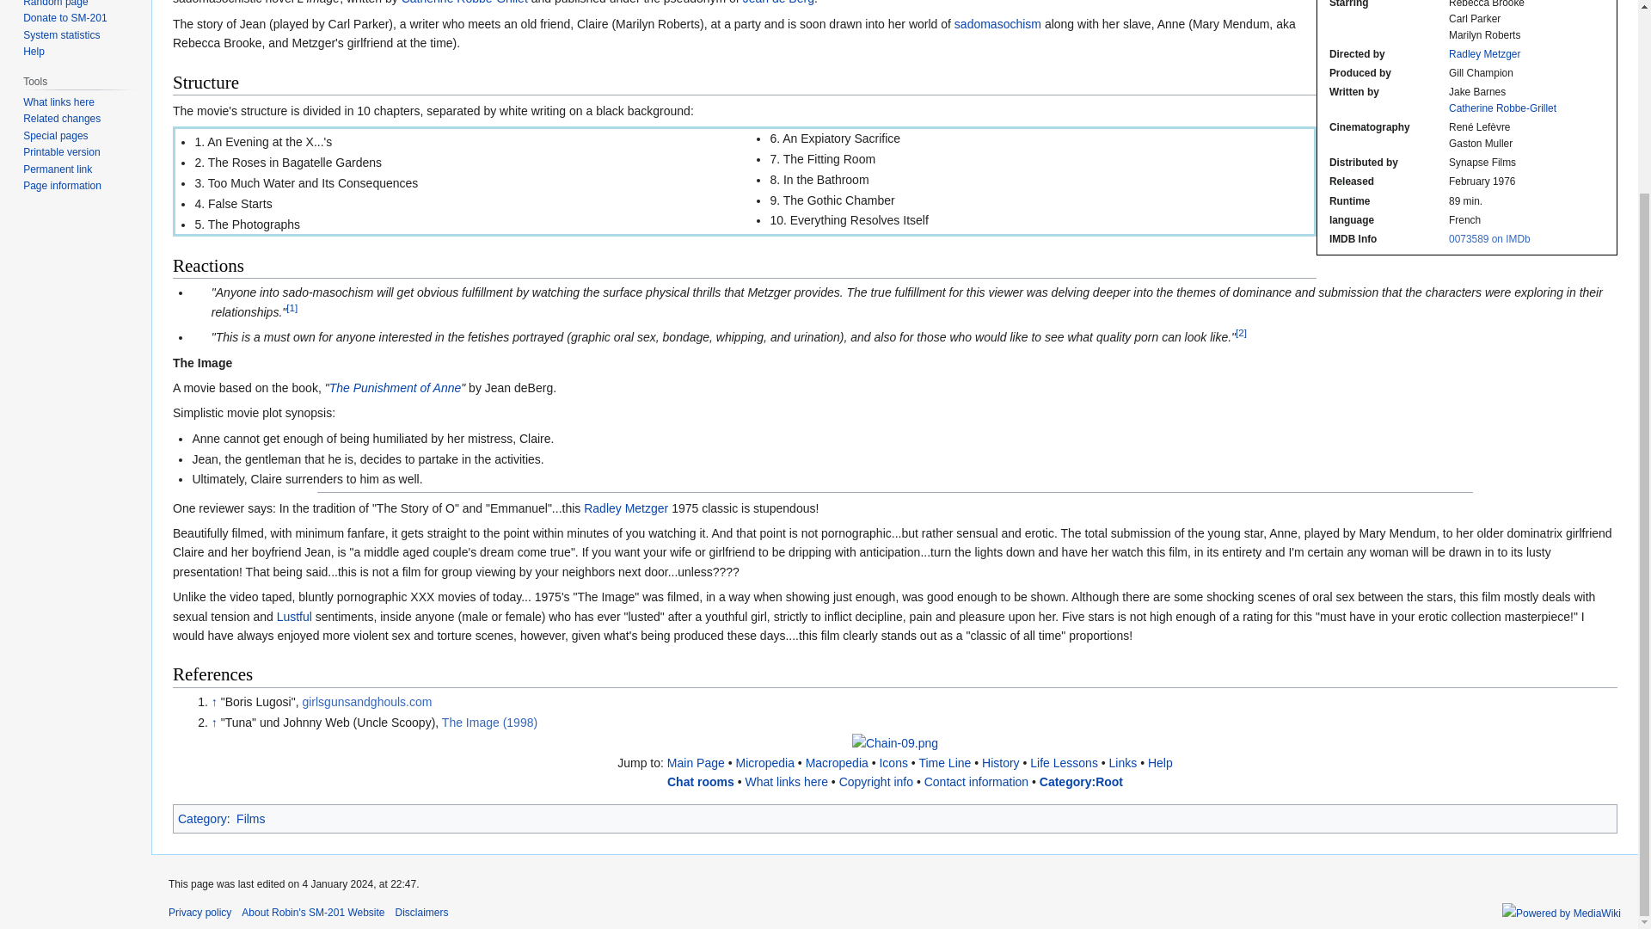 This screenshot has height=929, width=1651. I want to click on Chat rooms, so click(700, 781).